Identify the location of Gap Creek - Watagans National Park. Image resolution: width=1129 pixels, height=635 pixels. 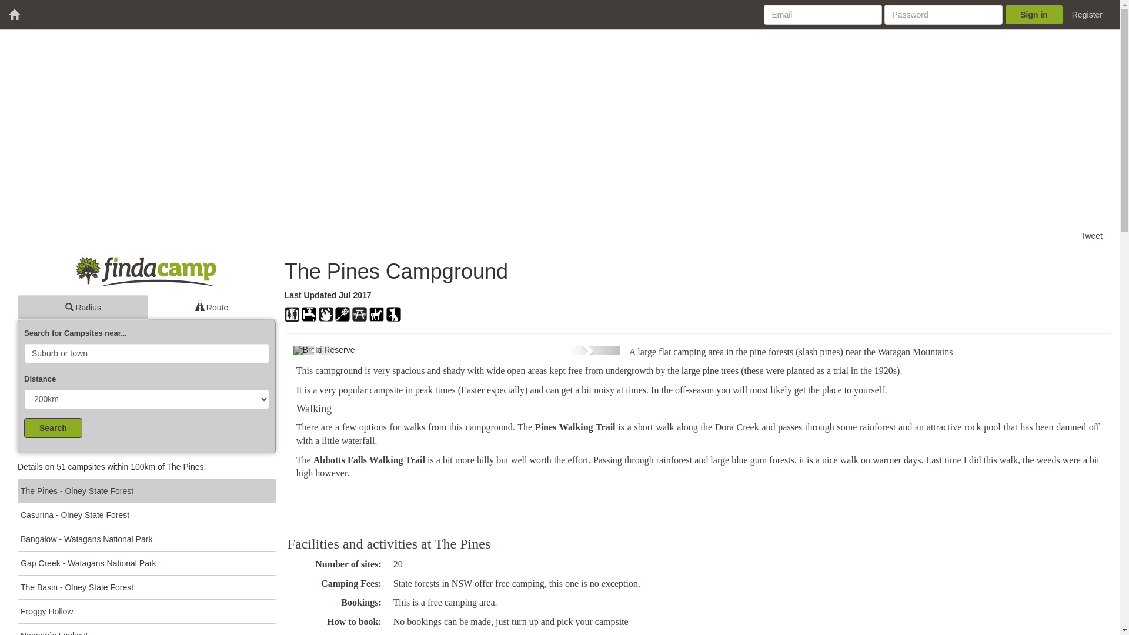
(147, 563).